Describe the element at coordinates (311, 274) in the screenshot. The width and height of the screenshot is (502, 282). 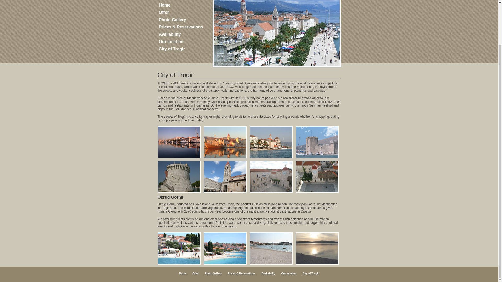
I see `City of Trogir` at that location.